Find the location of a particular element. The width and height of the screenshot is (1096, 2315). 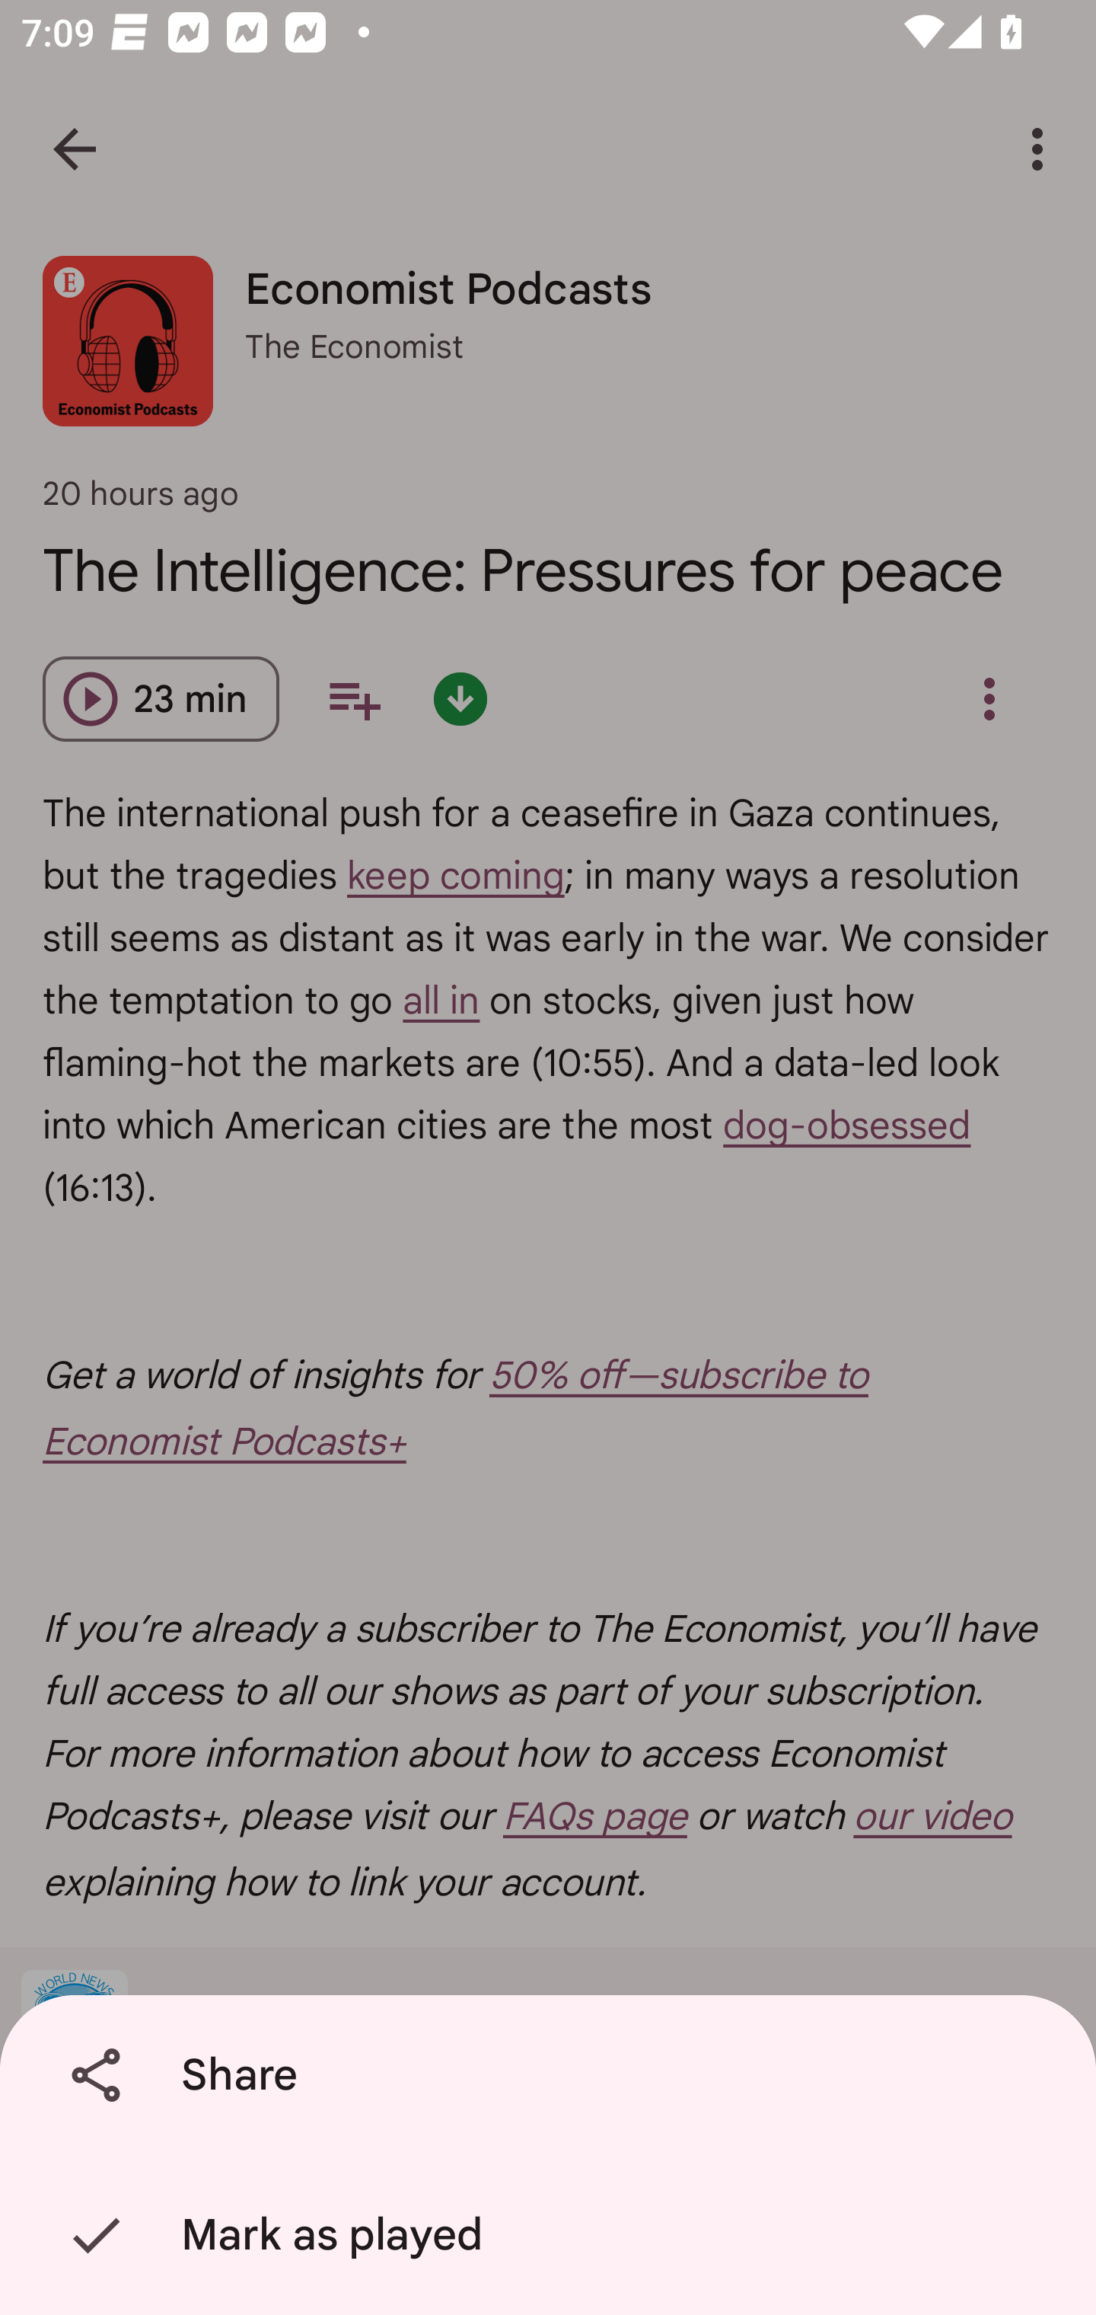

Mark as played is located at coordinates (553, 2235).